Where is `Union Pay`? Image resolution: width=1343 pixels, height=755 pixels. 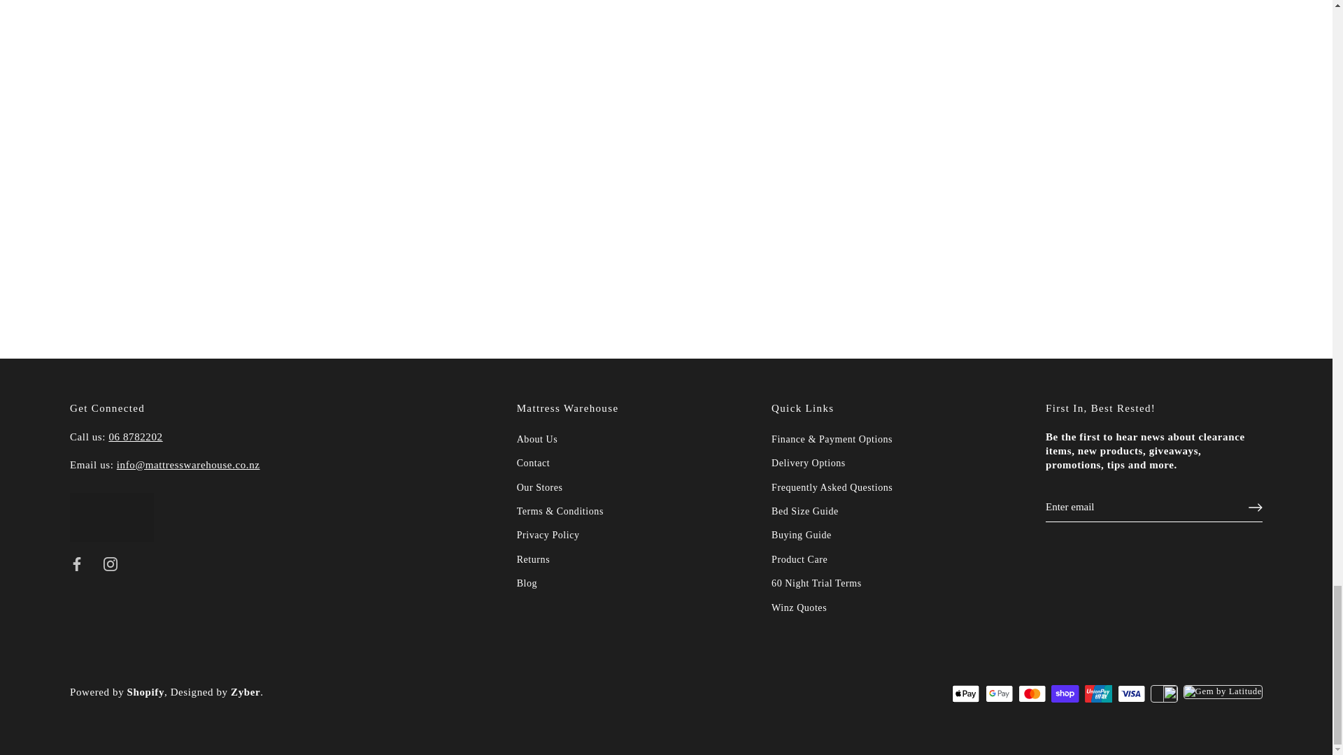
Union Pay is located at coordinates (1098, 693).